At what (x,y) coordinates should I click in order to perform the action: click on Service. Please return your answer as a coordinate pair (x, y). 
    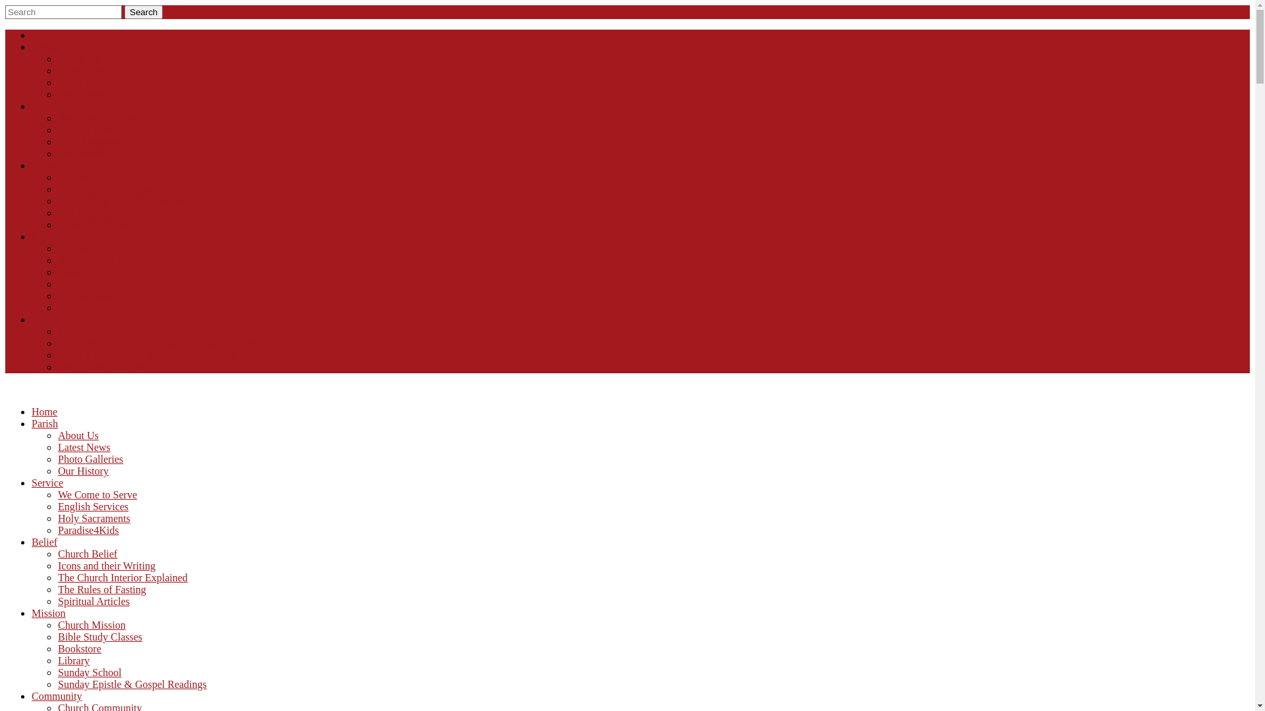
    Looking at the image, I should click on (47, 483).